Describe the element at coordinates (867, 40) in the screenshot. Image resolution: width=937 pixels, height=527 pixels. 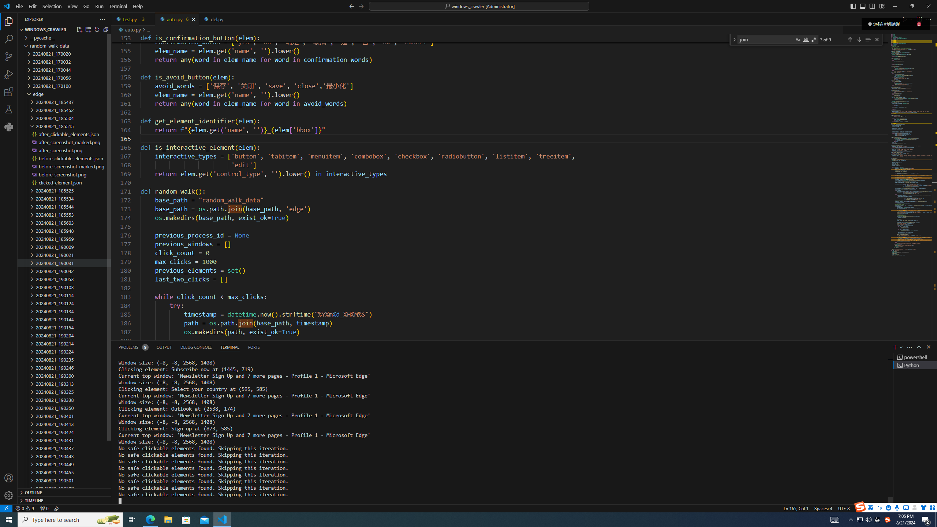
I see `Find in Selection (Alt+L)` at that location.